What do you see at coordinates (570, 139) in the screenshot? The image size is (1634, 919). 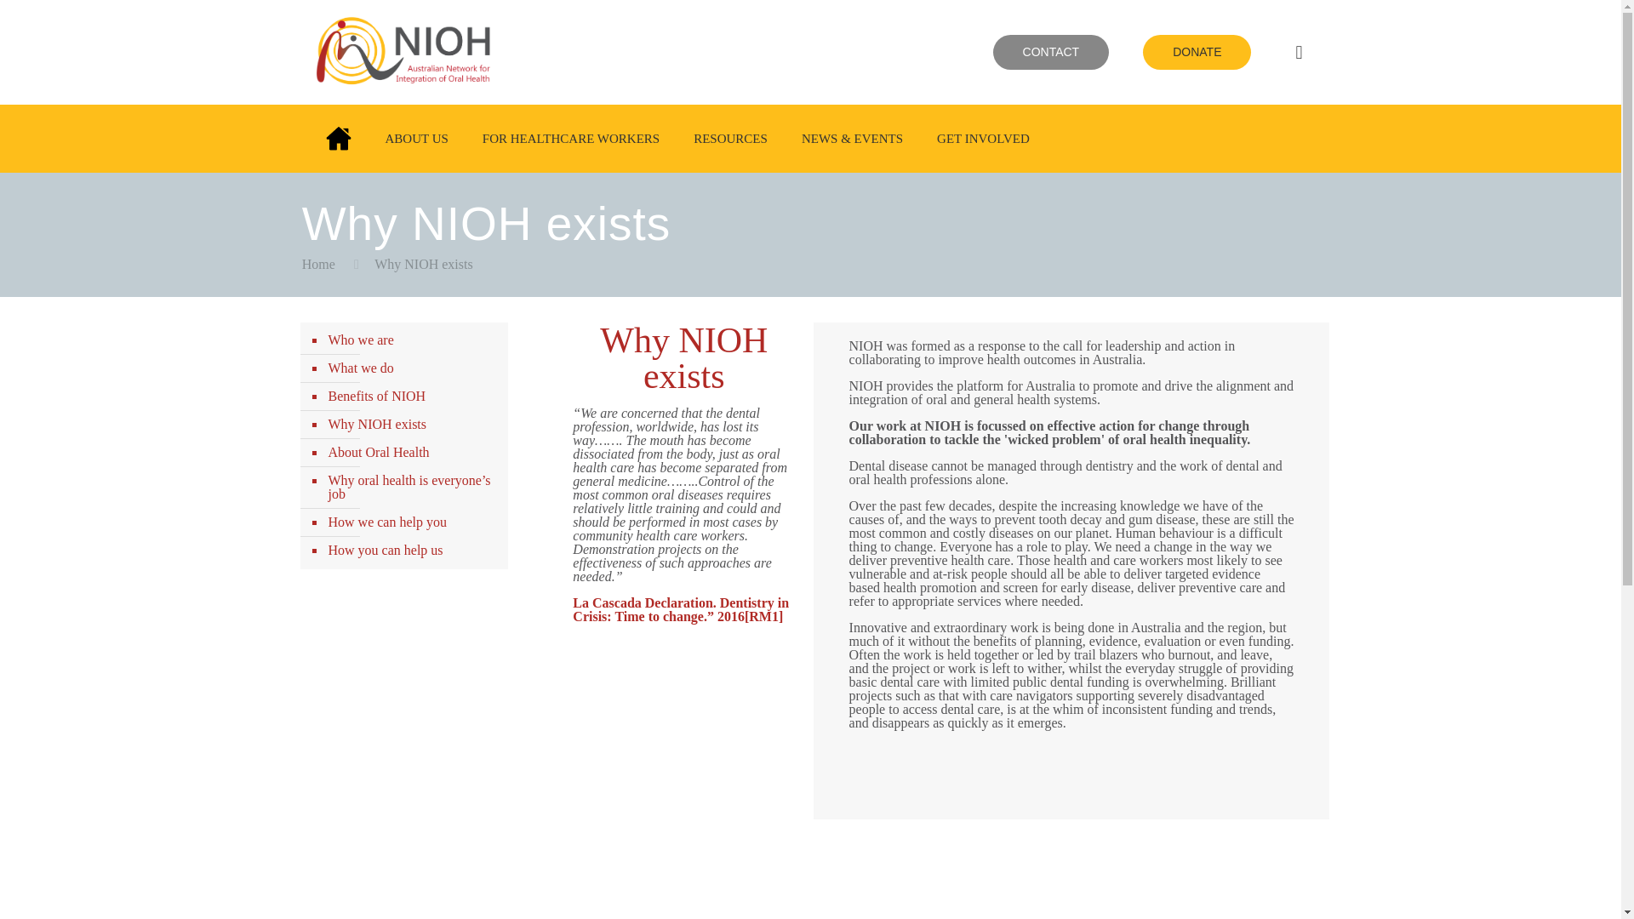 I see `FOR HEALTHCARE WORKERS` at bounding box center [570, 139].